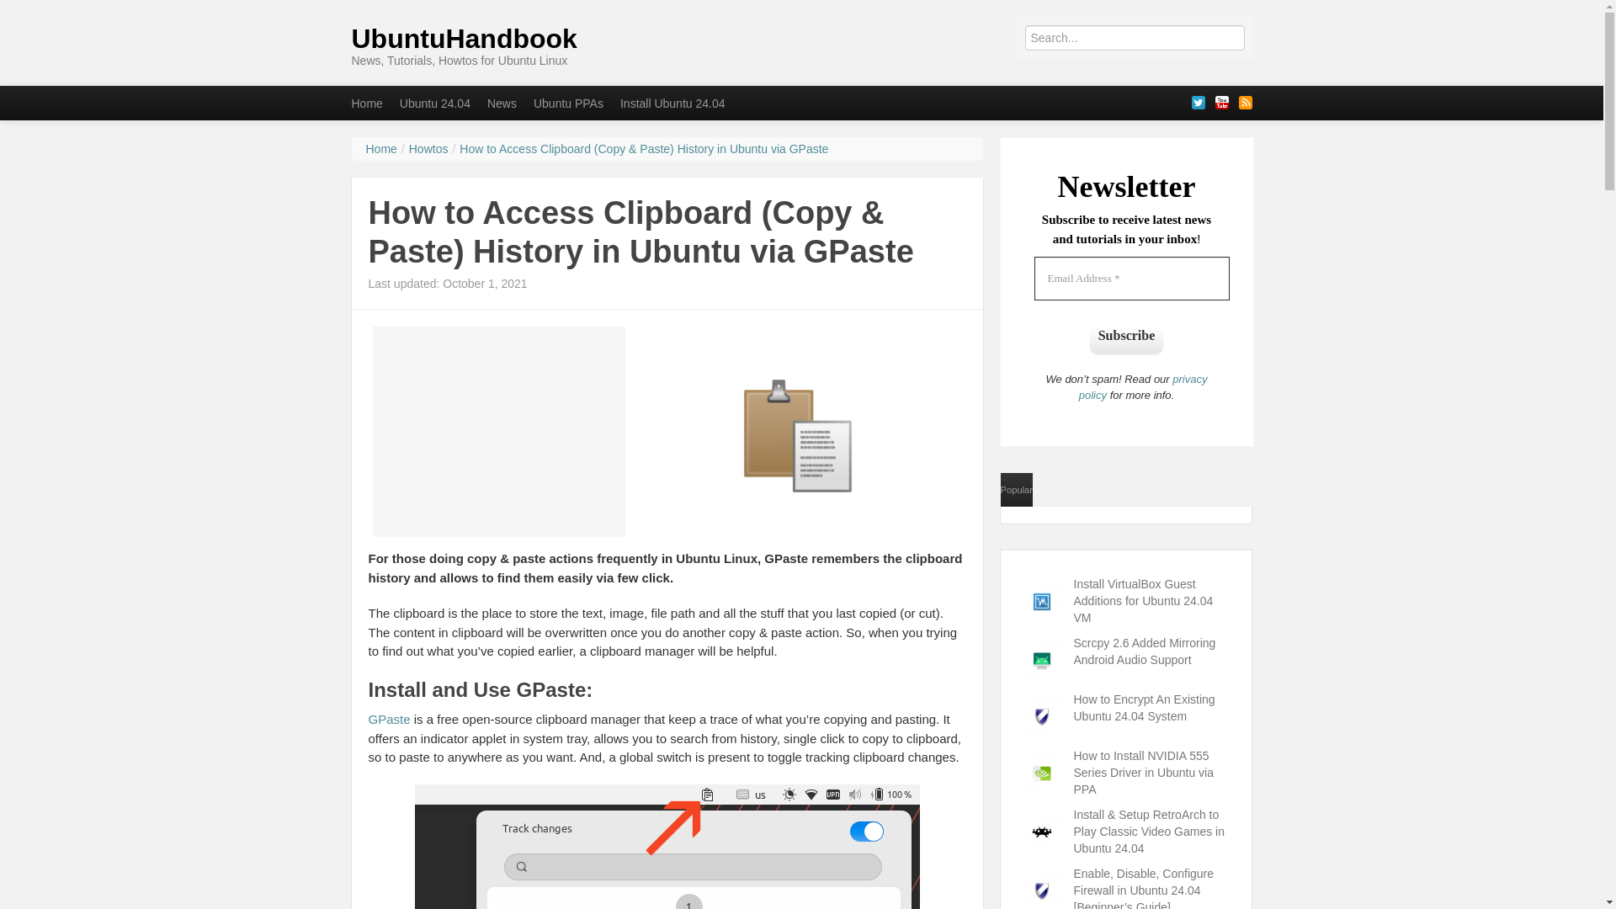 The image size is (1616, 909). Describe the element at coordinates (465, 39) in the screenshot. I see `UbuntuHandbook` at that location.